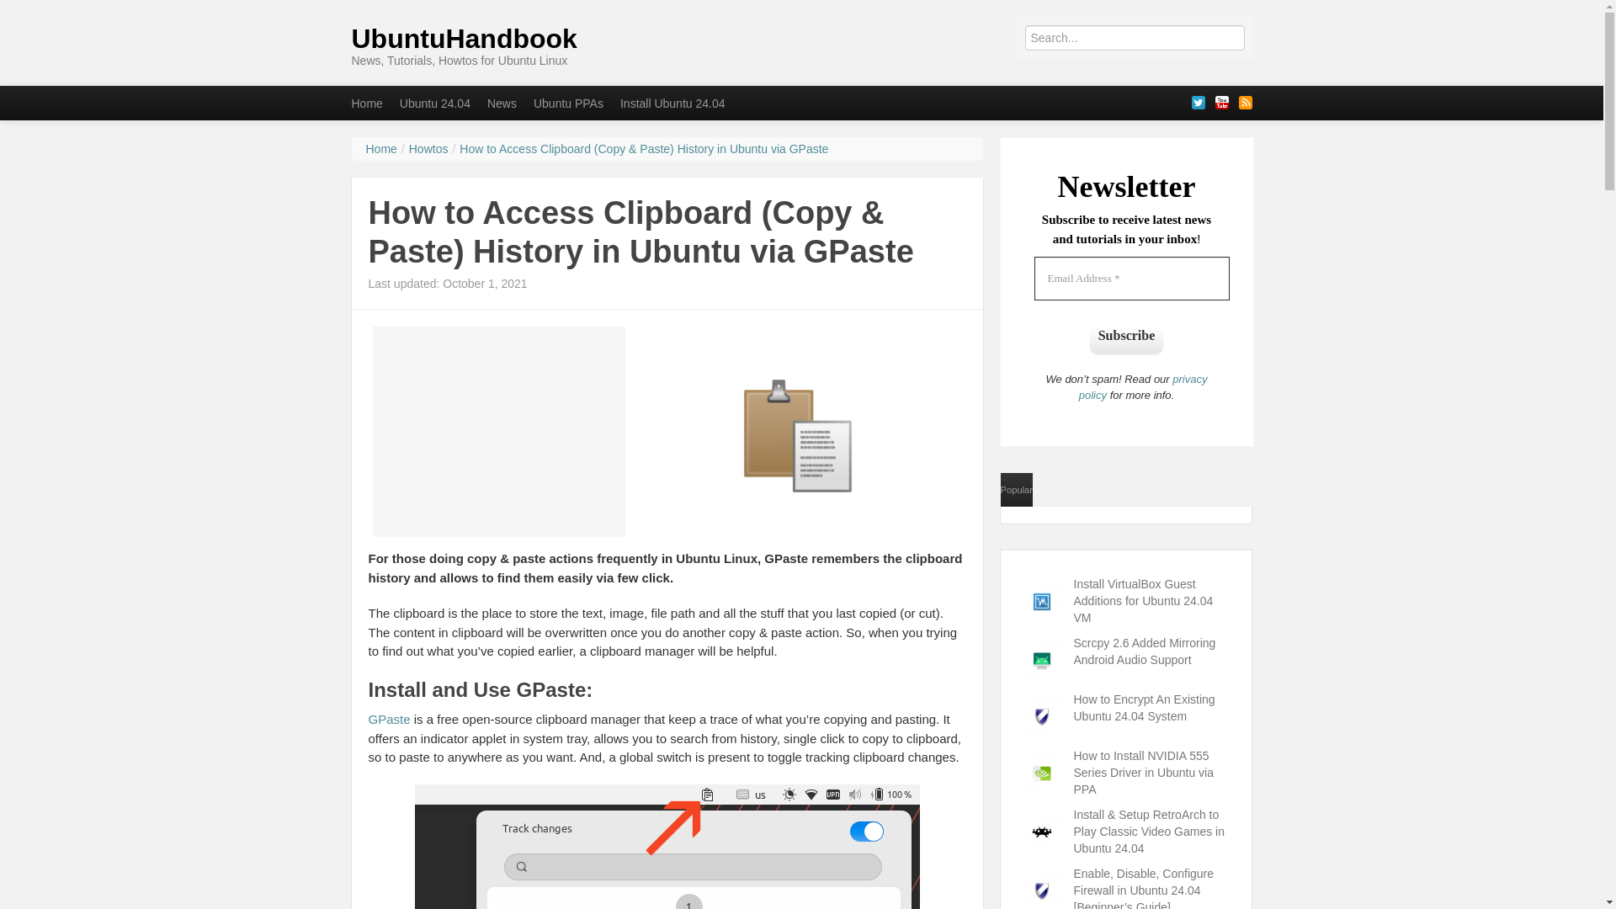 The image size is (1616, 909). Describe the element at coordinates (465, 39) in the screenshot. I see `UbuntuHandbook` at that location.